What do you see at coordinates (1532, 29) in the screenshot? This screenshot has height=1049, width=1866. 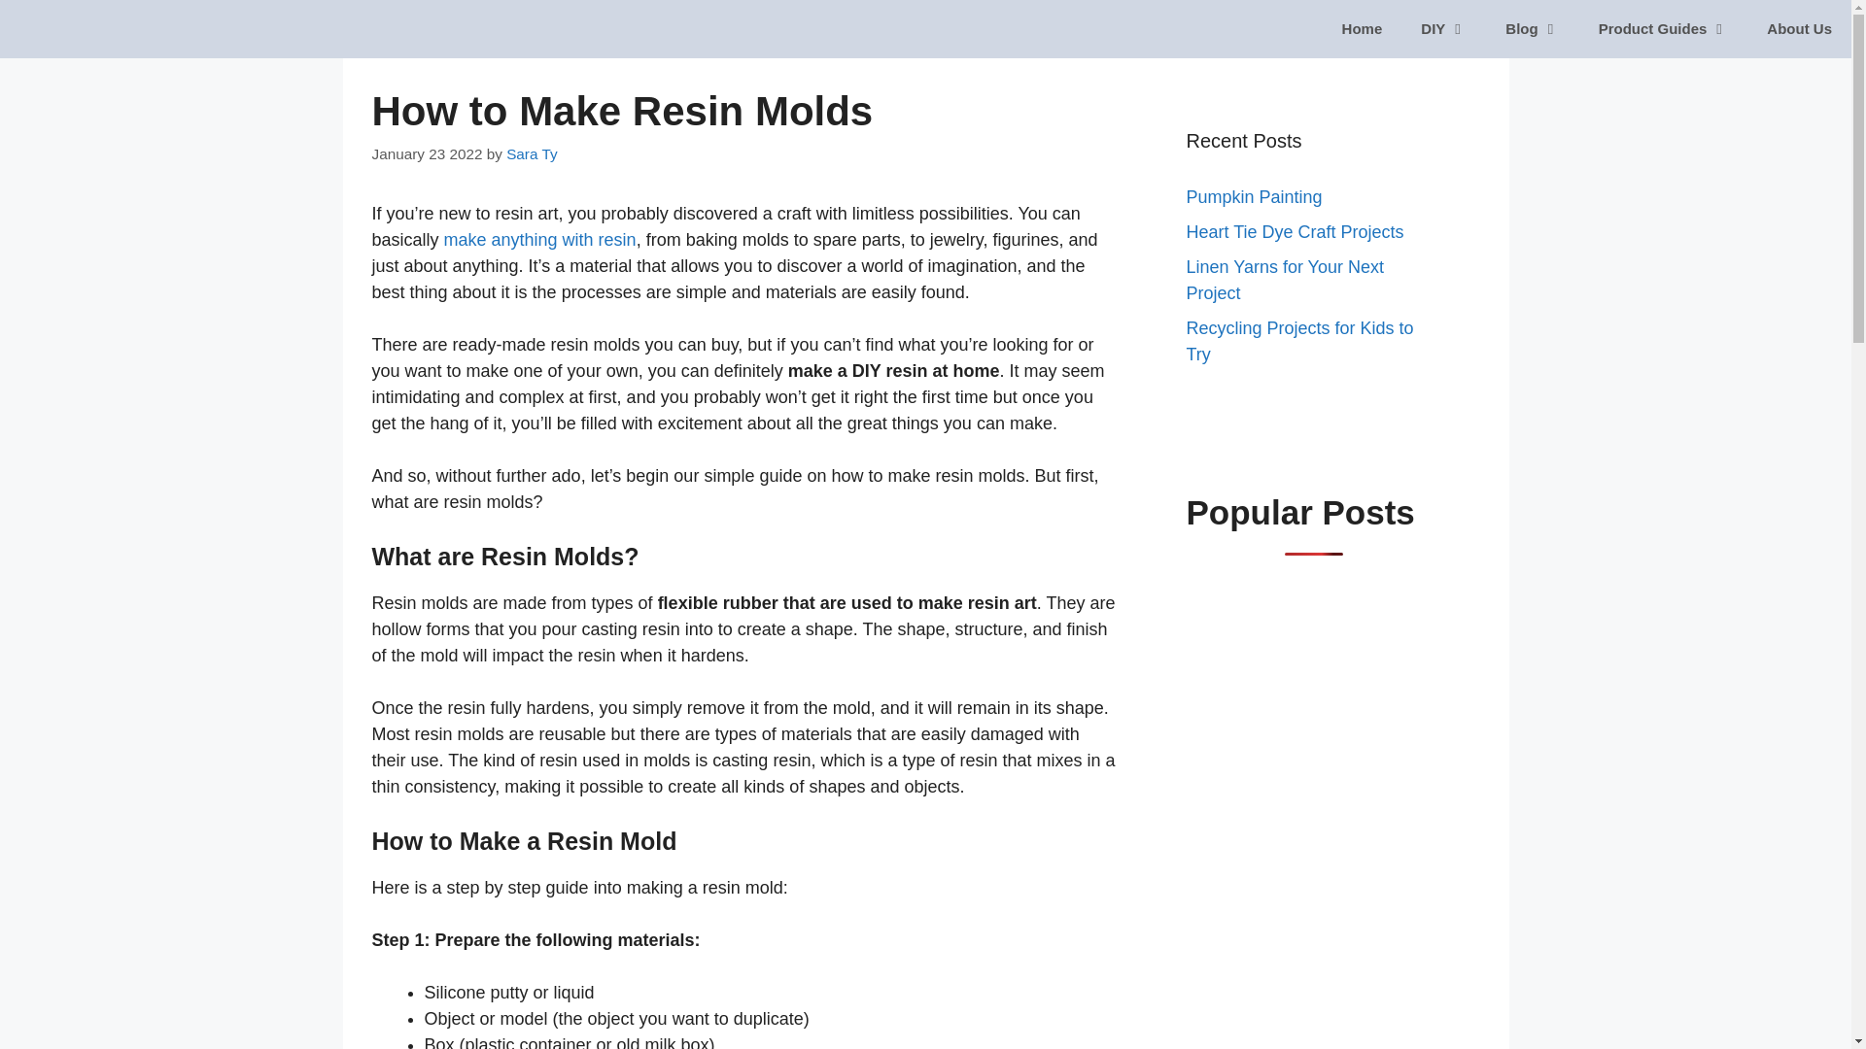 I see `Blog` at bounding box center [1532, 29].